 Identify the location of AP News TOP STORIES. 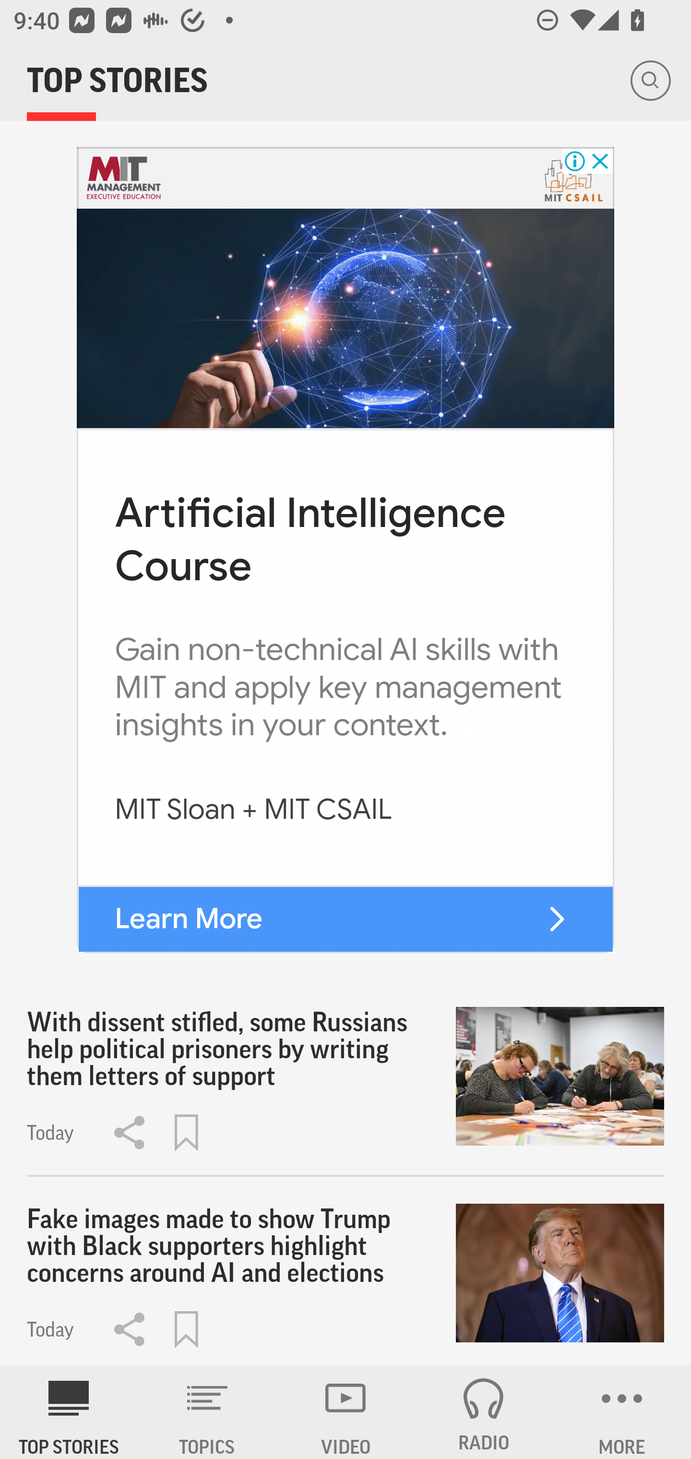
(69, 1412).